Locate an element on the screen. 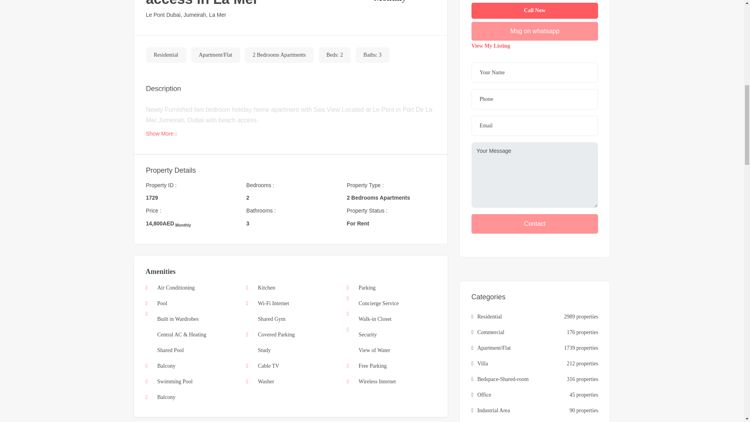 The image size is (750, 422). Beds: 2 is located at coordinates (334, 55).